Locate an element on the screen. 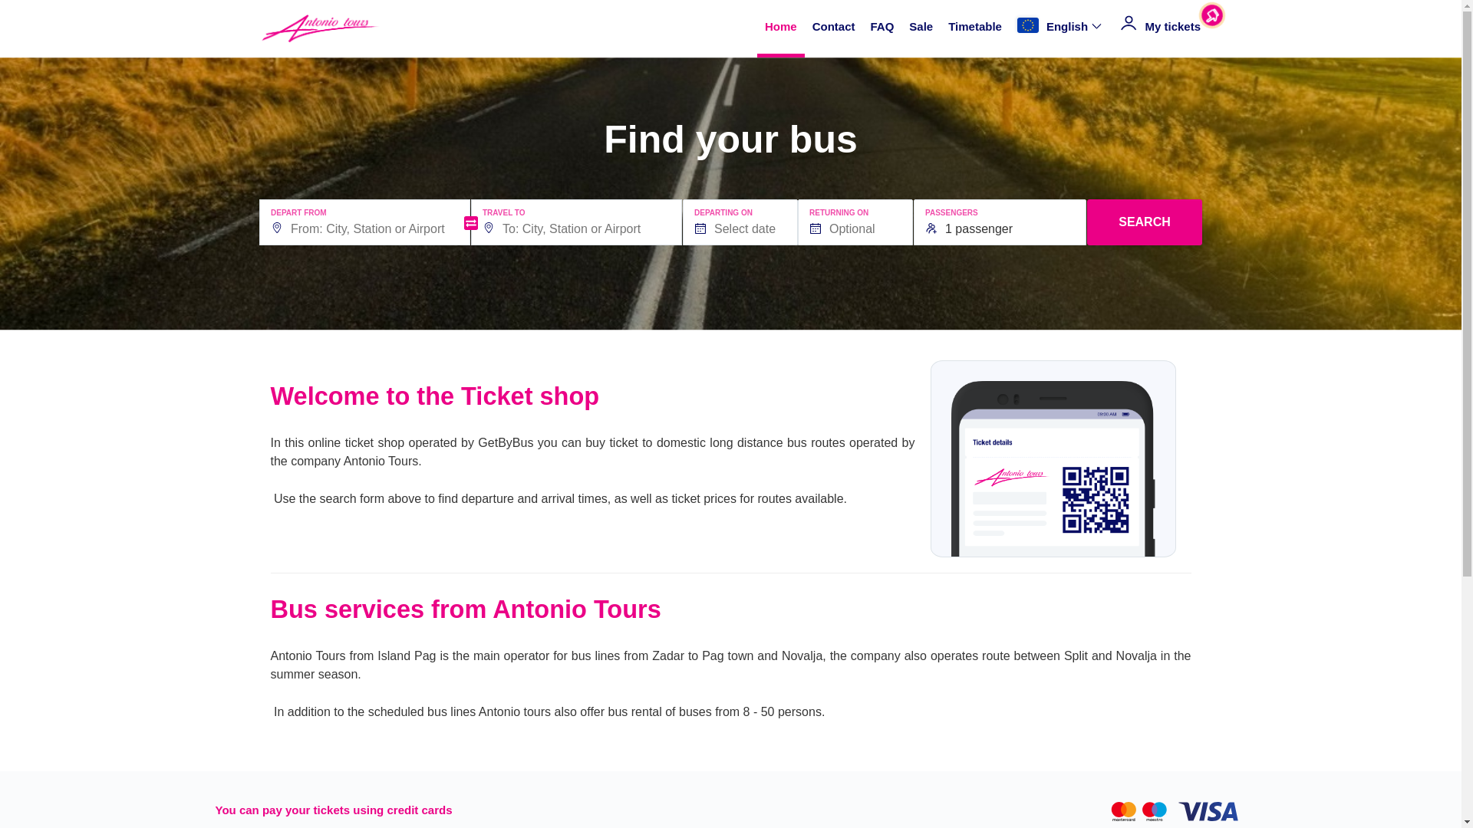 Image resolution: width=1473 pixels, height=828 pixels. Sale is located at coordinates (921, 27).